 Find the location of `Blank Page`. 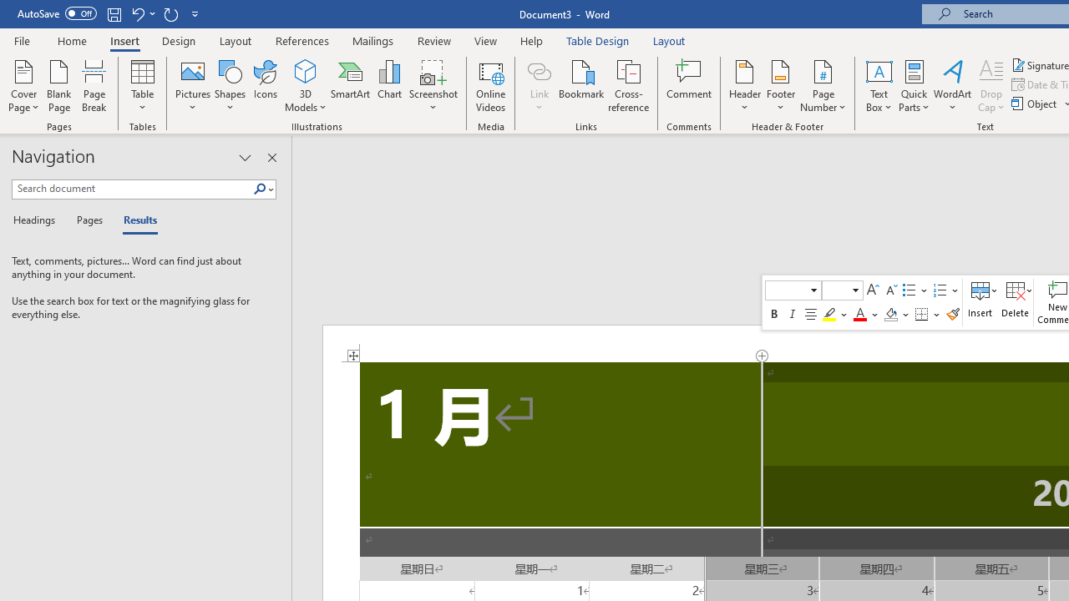

Blank Page is located at coordinates (58, 85).